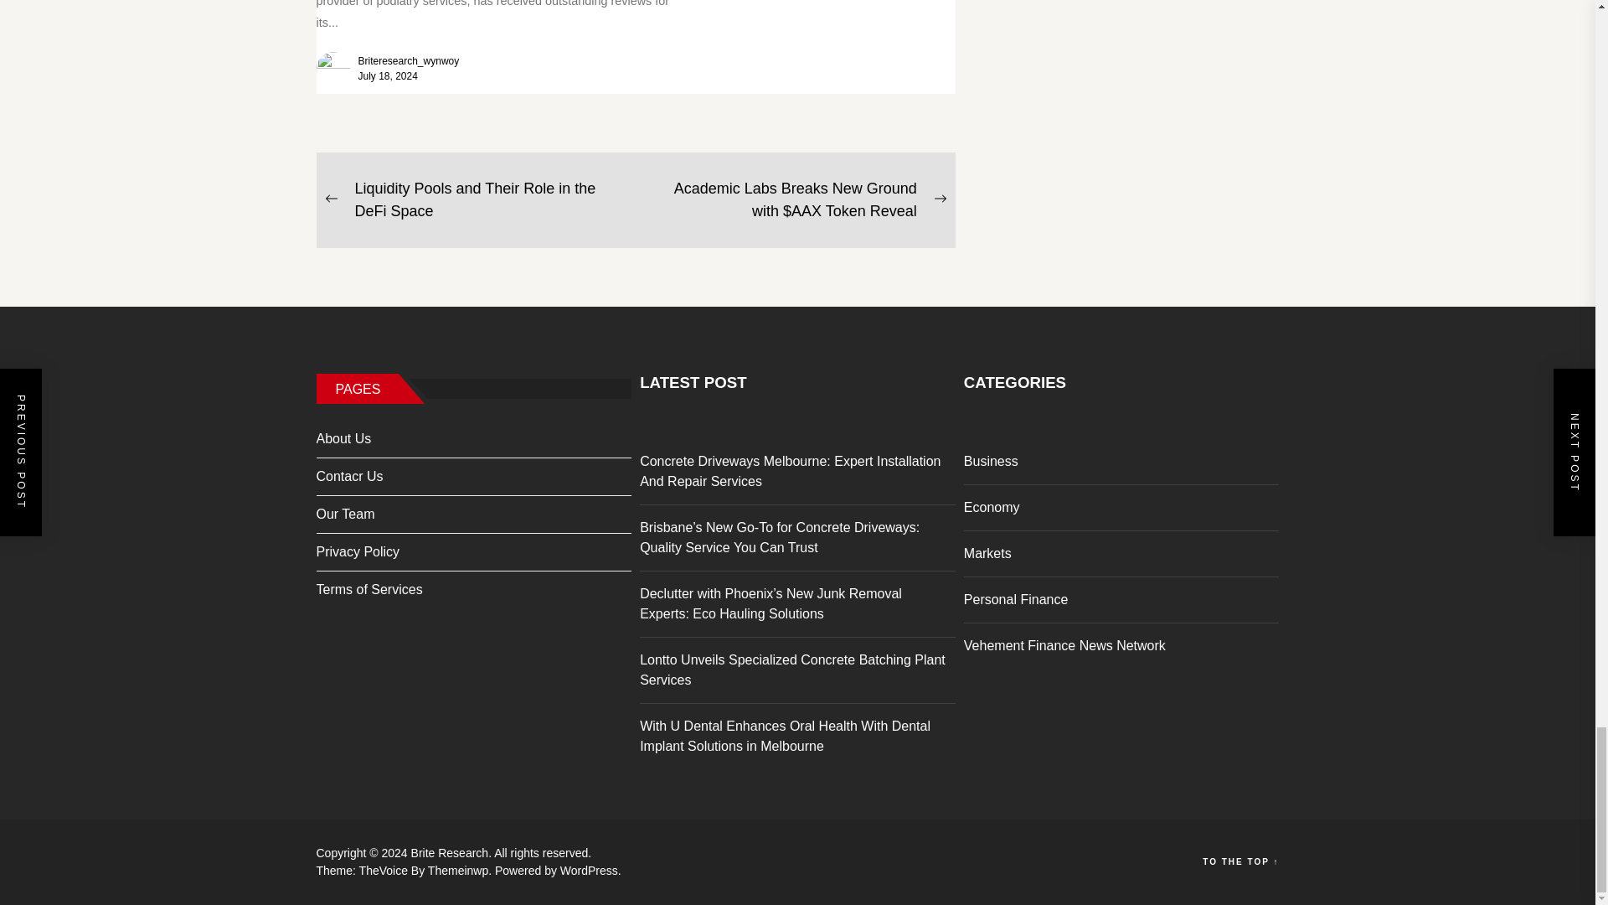 The height and width of the screenshot is (905, 1608). Describe the element at coordinates (590, 870) in the screenshot. I see `WordPress` at that location.